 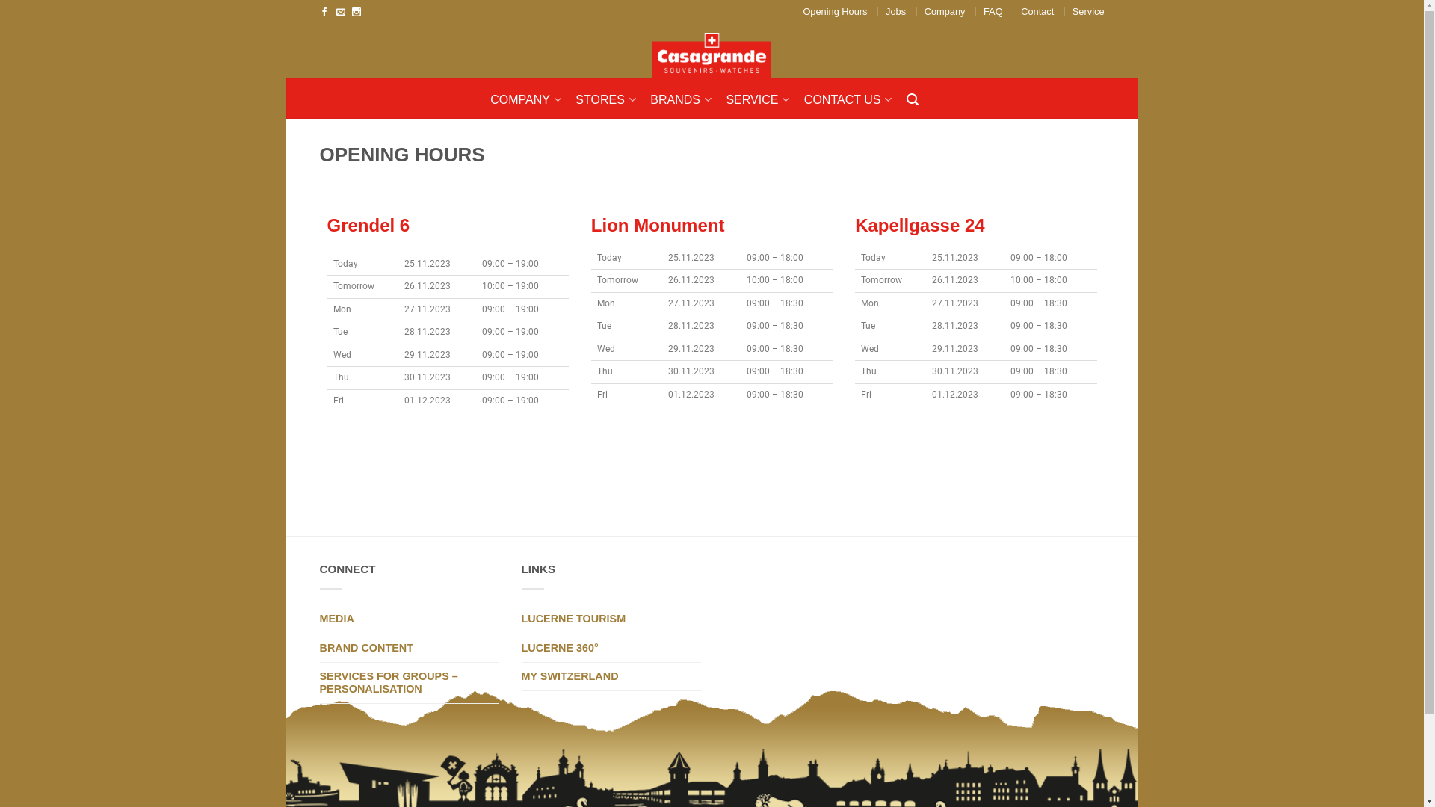 What do you see at coordinates (611, 100) in the screenshot?
I see `STORES` at bounding box center [611, 100].